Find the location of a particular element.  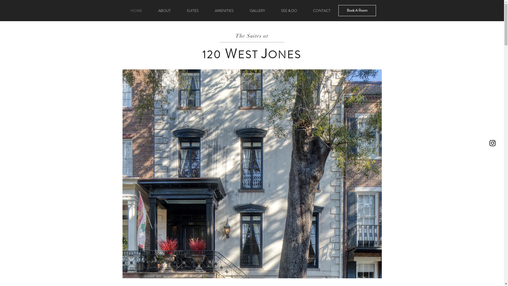

SEE & DO is located at coordinates (289, 11).